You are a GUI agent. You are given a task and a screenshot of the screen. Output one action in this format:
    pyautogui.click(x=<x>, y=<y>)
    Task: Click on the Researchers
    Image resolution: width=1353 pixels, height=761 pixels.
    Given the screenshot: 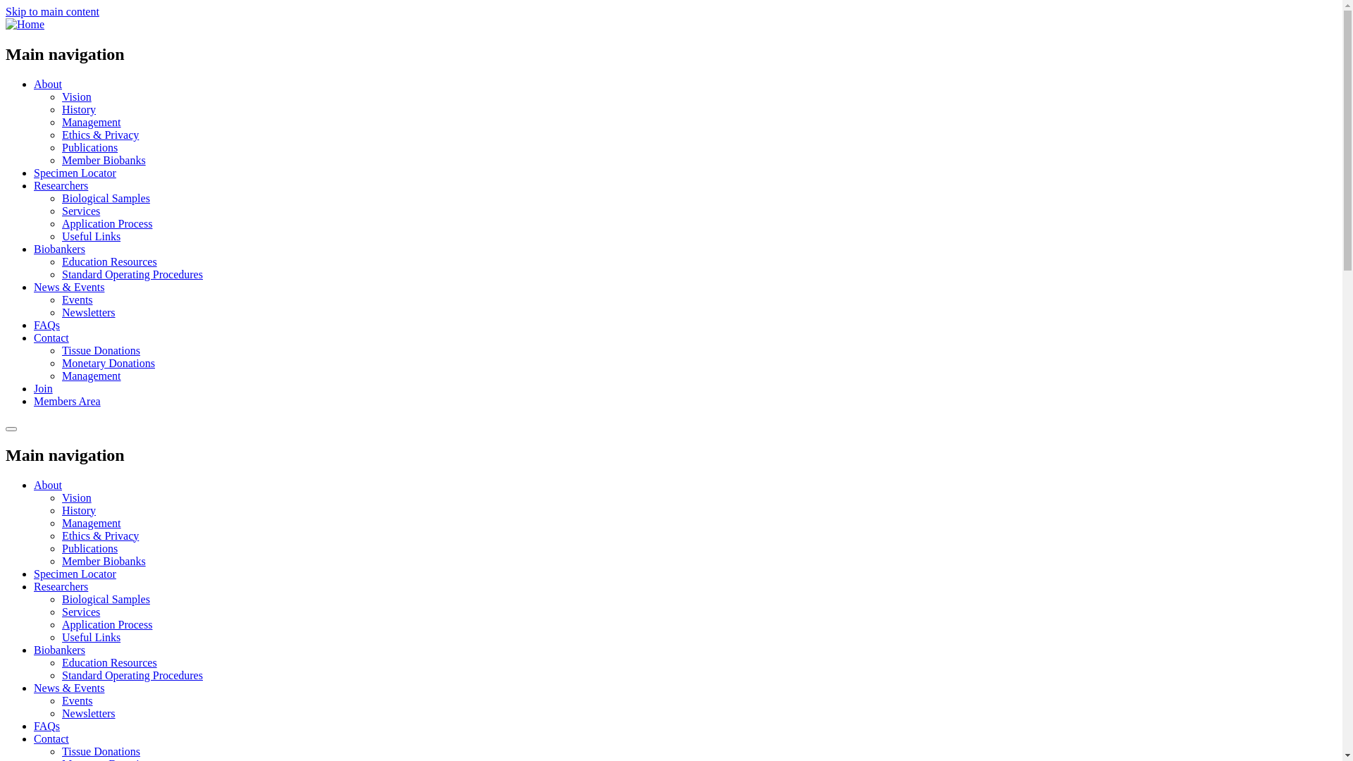 What is the action you would take?
    pyautogui.click(x=61, y=186)
    